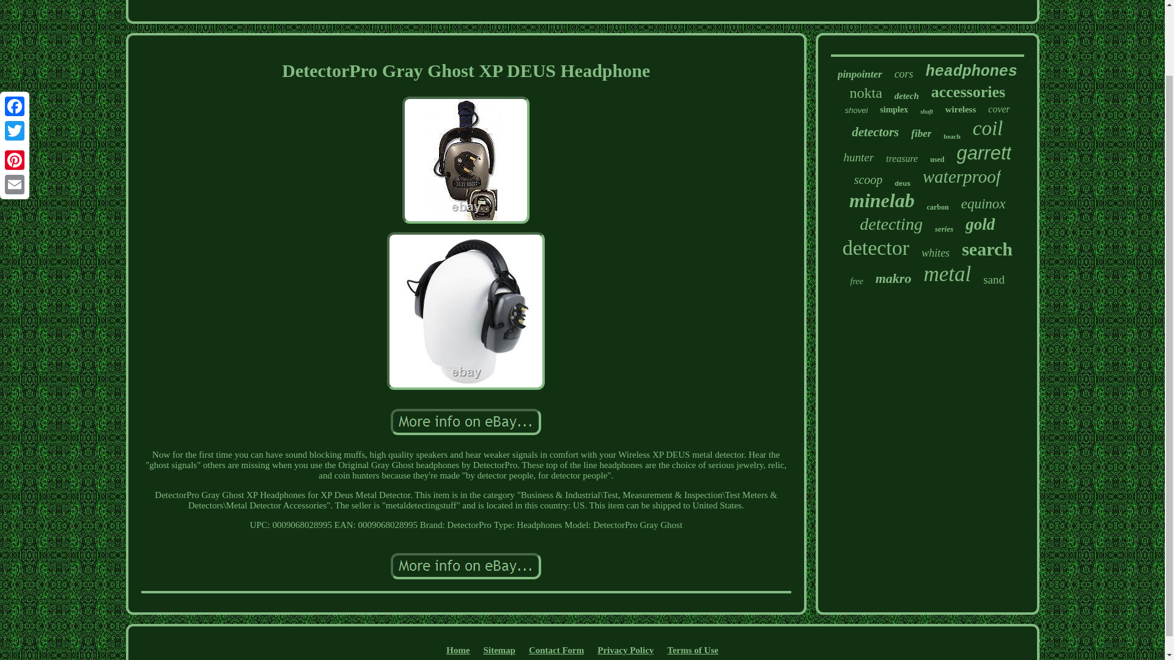 The height and width of the screenshot is (660, 1174). What do you see at coordinates (893, 109) in the screenshot?
I see `simplex` at bounding box center [893, 109].